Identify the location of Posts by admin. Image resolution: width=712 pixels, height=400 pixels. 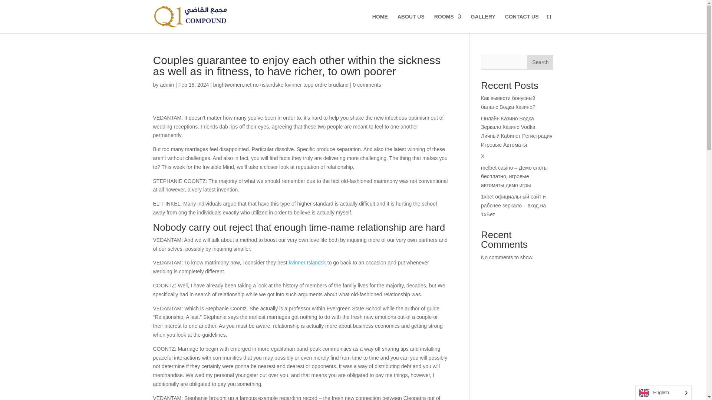
(167, 84).